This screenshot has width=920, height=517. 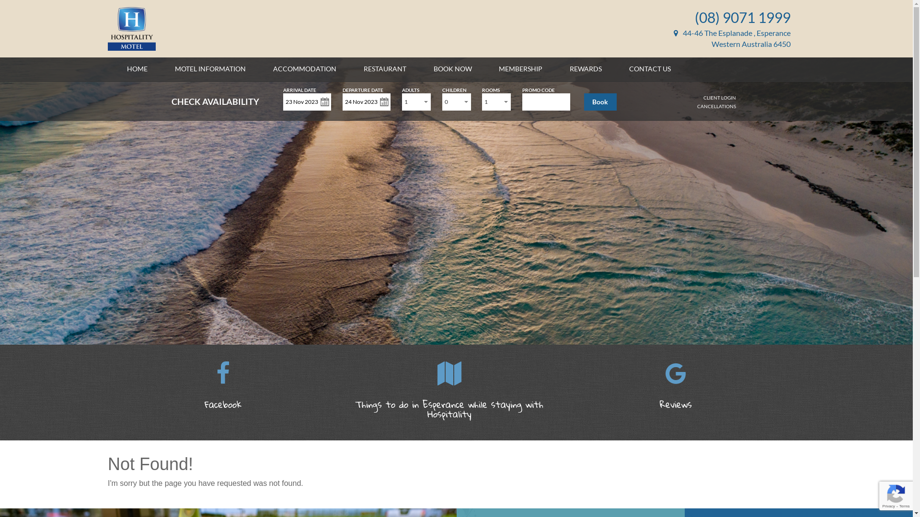 I want to click on CLIENT LOGIN, so click(x=720, y=98).